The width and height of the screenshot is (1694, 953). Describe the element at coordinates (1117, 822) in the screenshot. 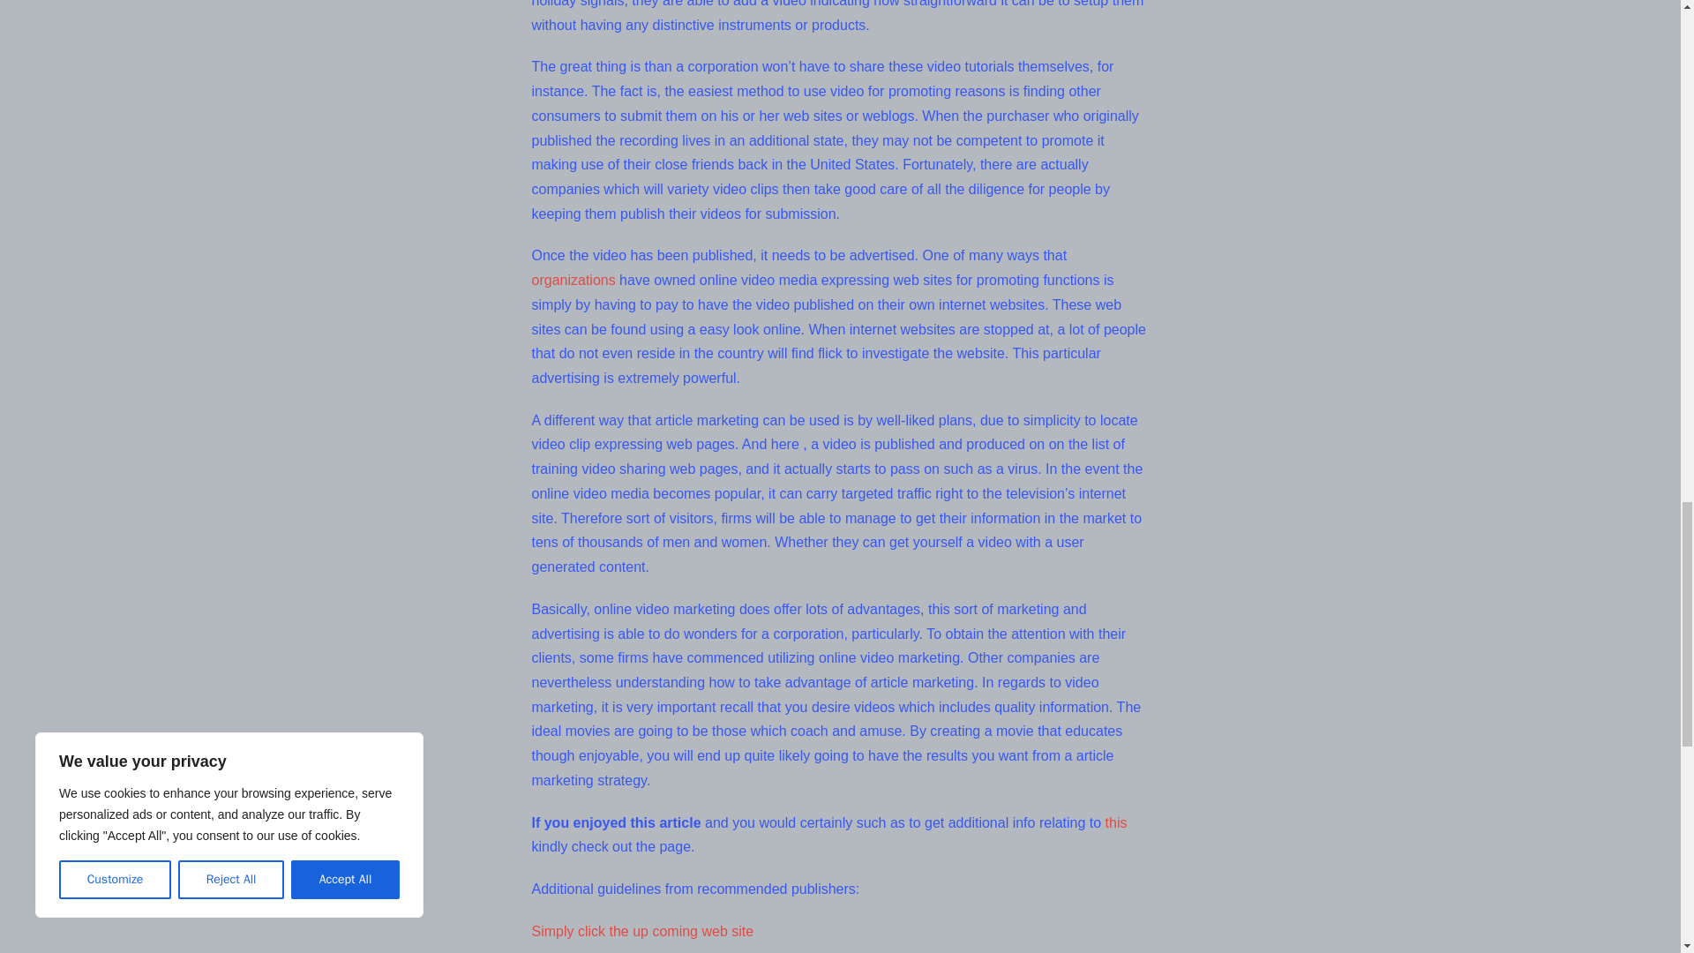

I see `this` at that location.